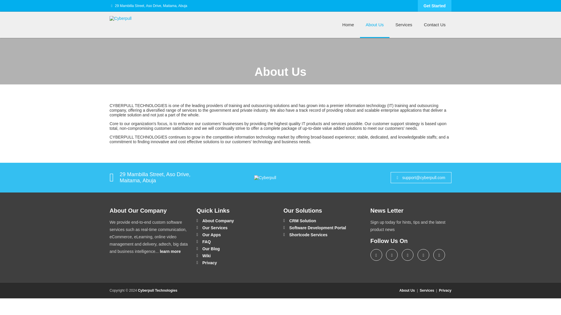 The width and height of the screenshot is (561, 315). Describe the element at coordinates (157, 290) in the screenshot. I see `Cyberpull Technologies` at that location.